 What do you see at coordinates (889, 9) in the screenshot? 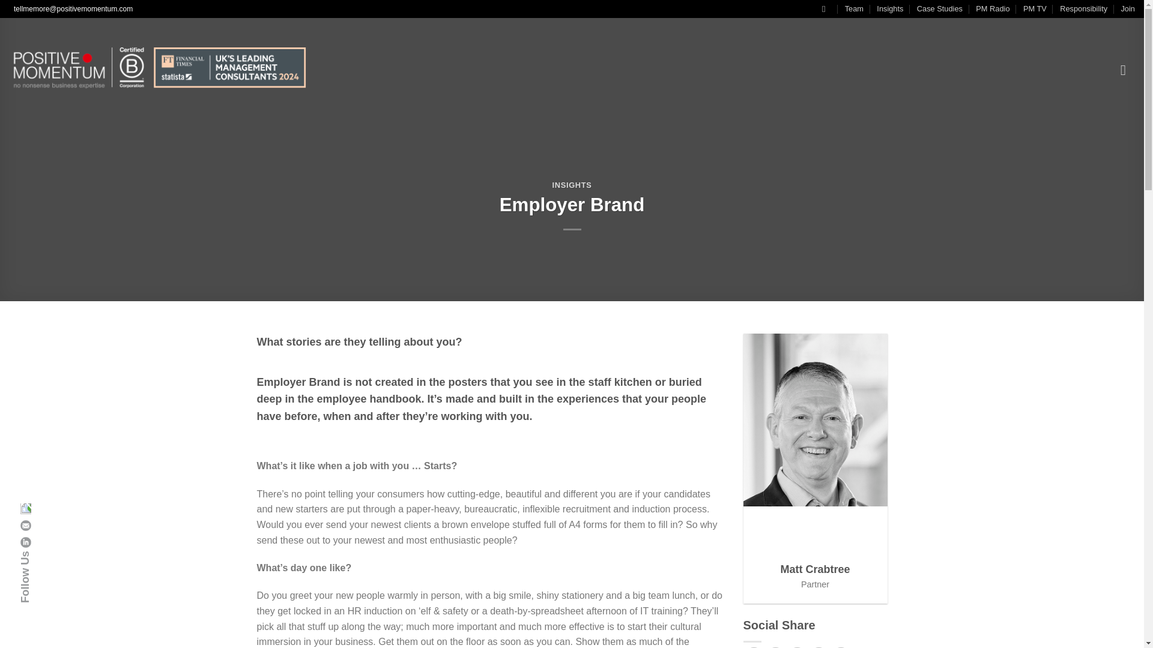
I see `Insights` at bounding box center [889, 9].